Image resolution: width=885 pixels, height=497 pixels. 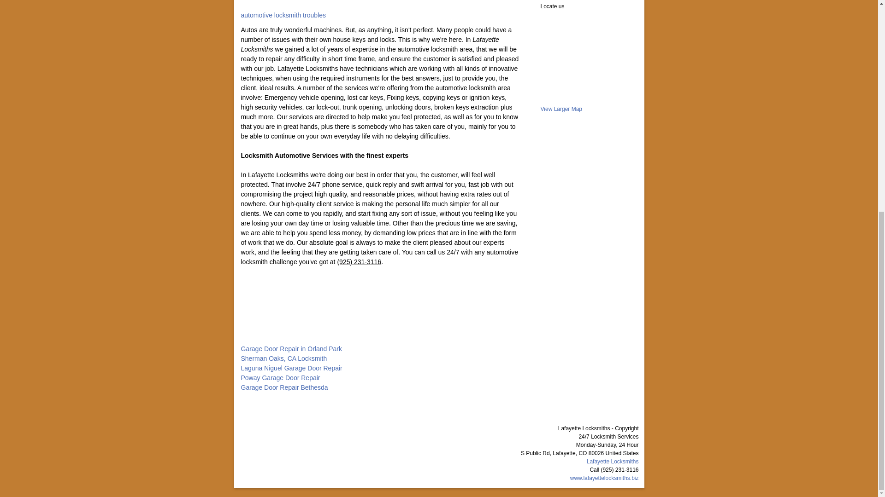 I want to click on Lafayette Locksmiths, so click(x=613, y=461).